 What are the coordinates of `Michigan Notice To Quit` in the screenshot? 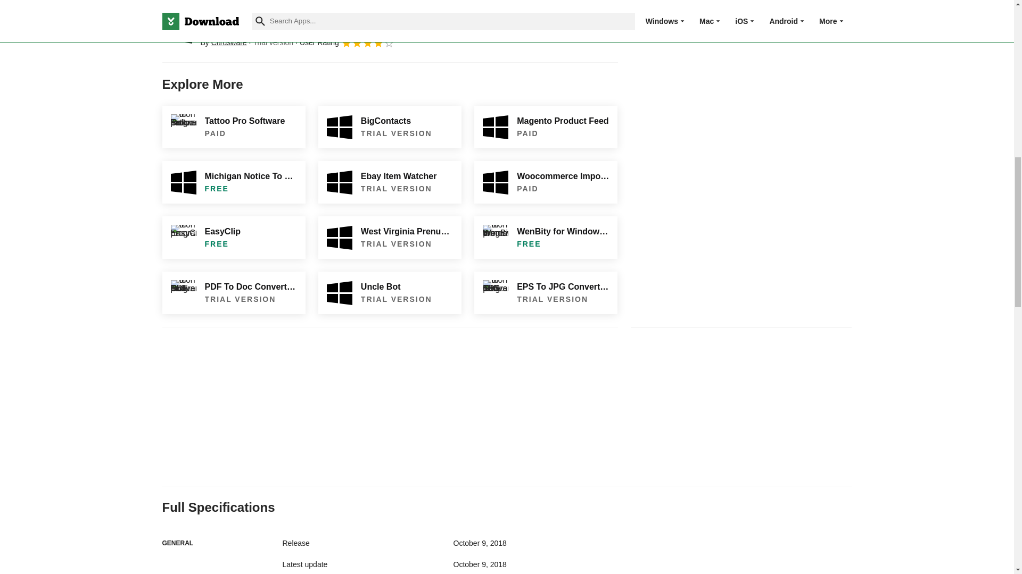 It's located at (233, 182).